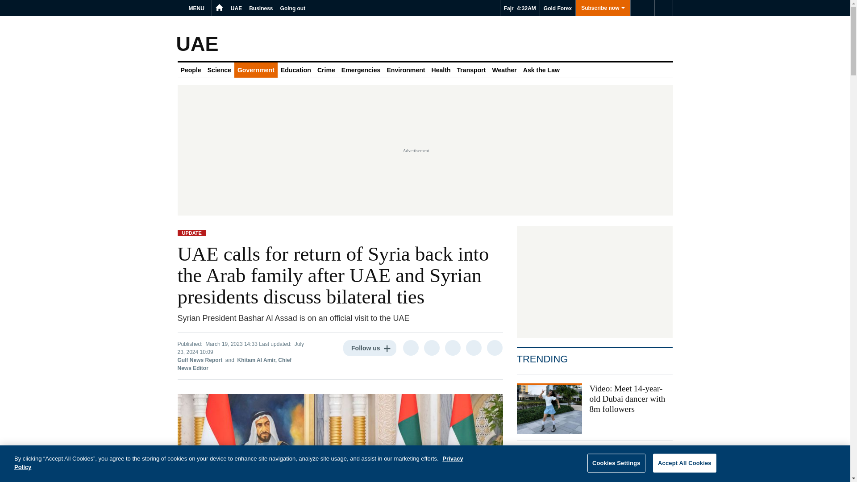  What do you see at coordinates (603, 8) in the screenshot?
I see `Subscribe now` at bounding box center [603, 8].